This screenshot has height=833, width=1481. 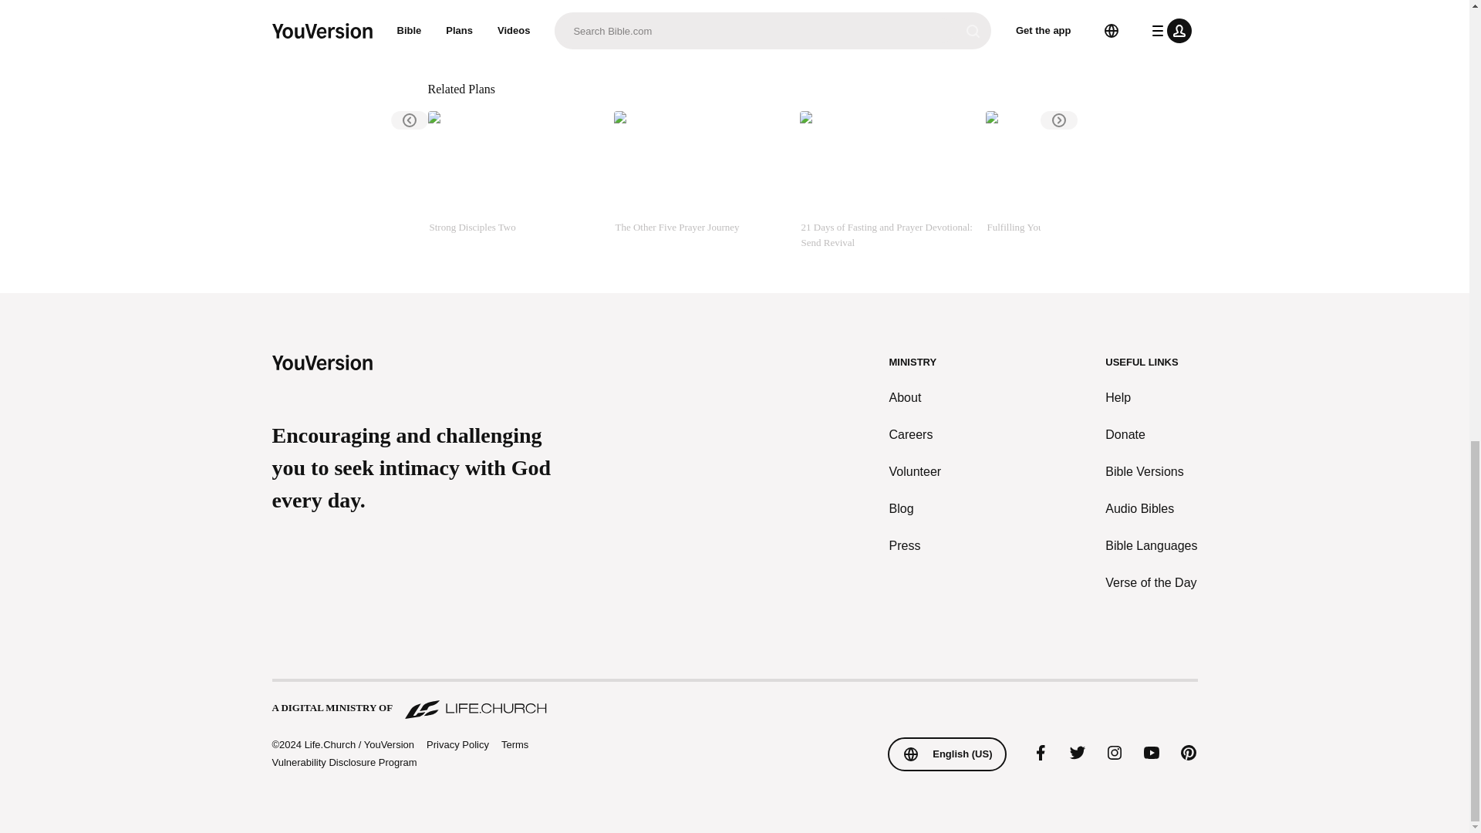 I want to click on Privacy Policy, so click(x=457, y=745).